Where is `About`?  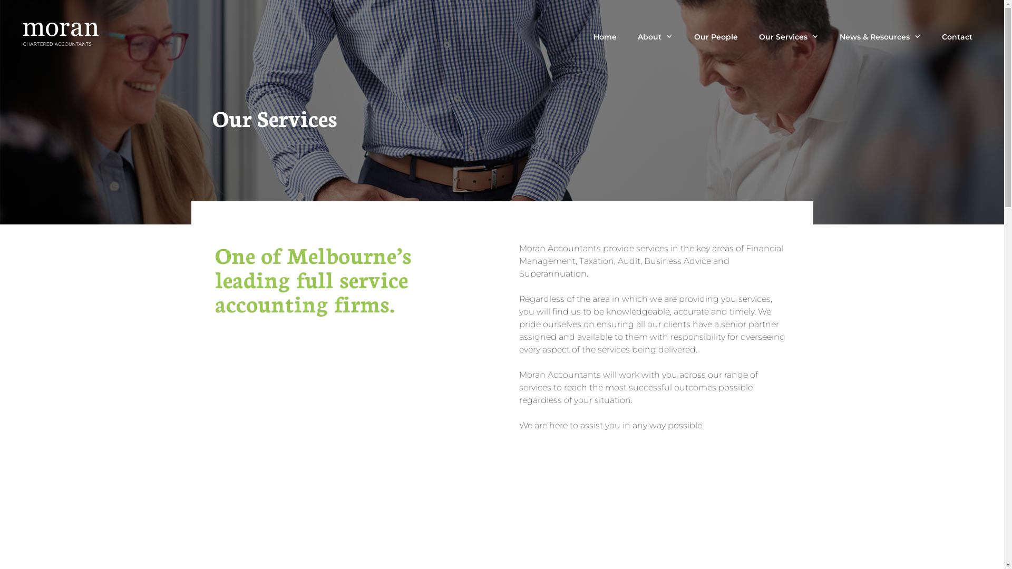 About is located at coordinates (655, 37).